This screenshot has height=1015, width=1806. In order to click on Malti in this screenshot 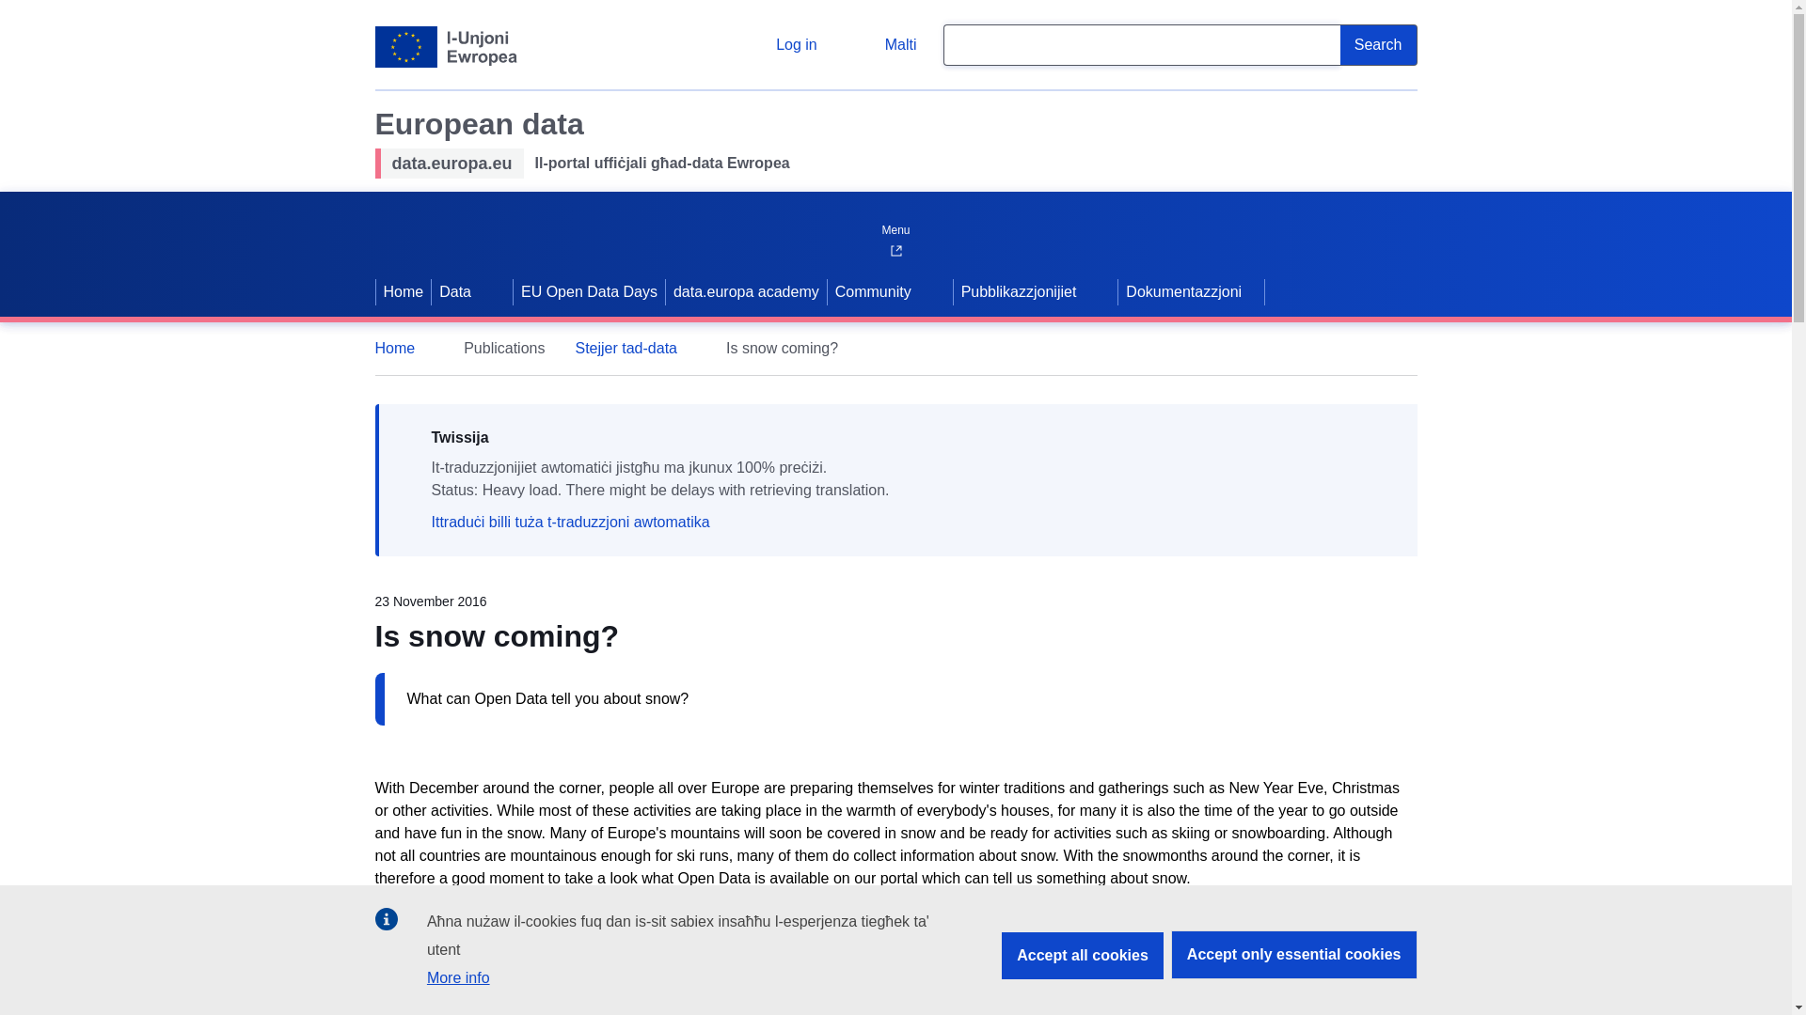, I will do `click(885, 45)`.